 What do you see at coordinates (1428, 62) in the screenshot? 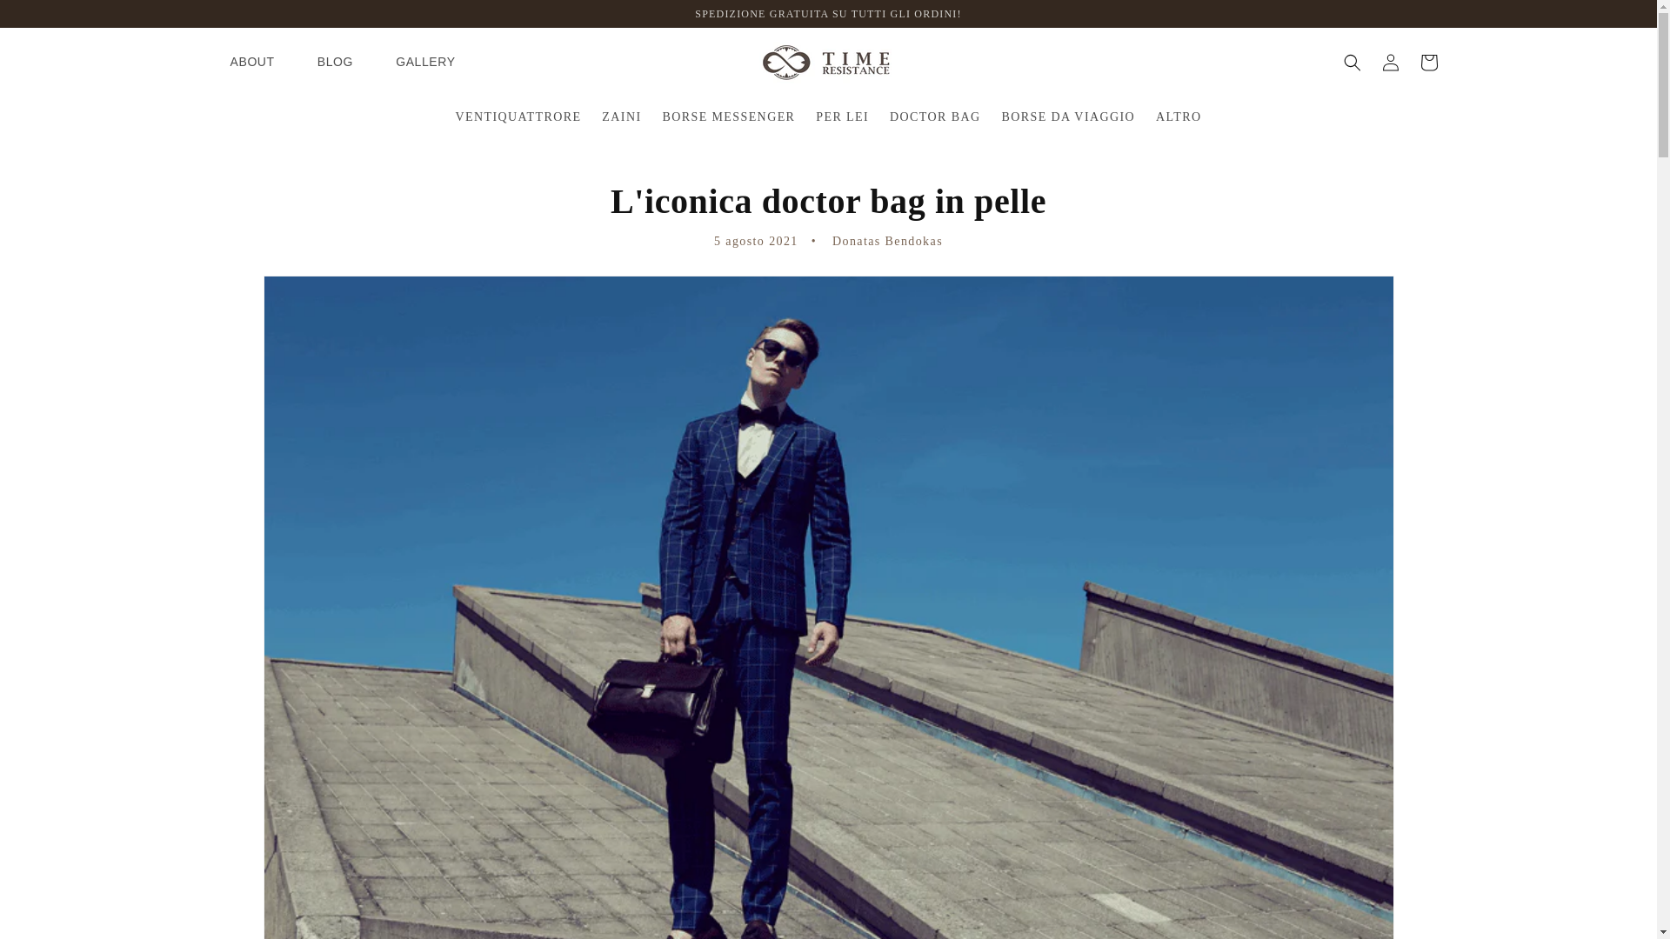
I see `Carrello` at bounding box center [1428, 62].